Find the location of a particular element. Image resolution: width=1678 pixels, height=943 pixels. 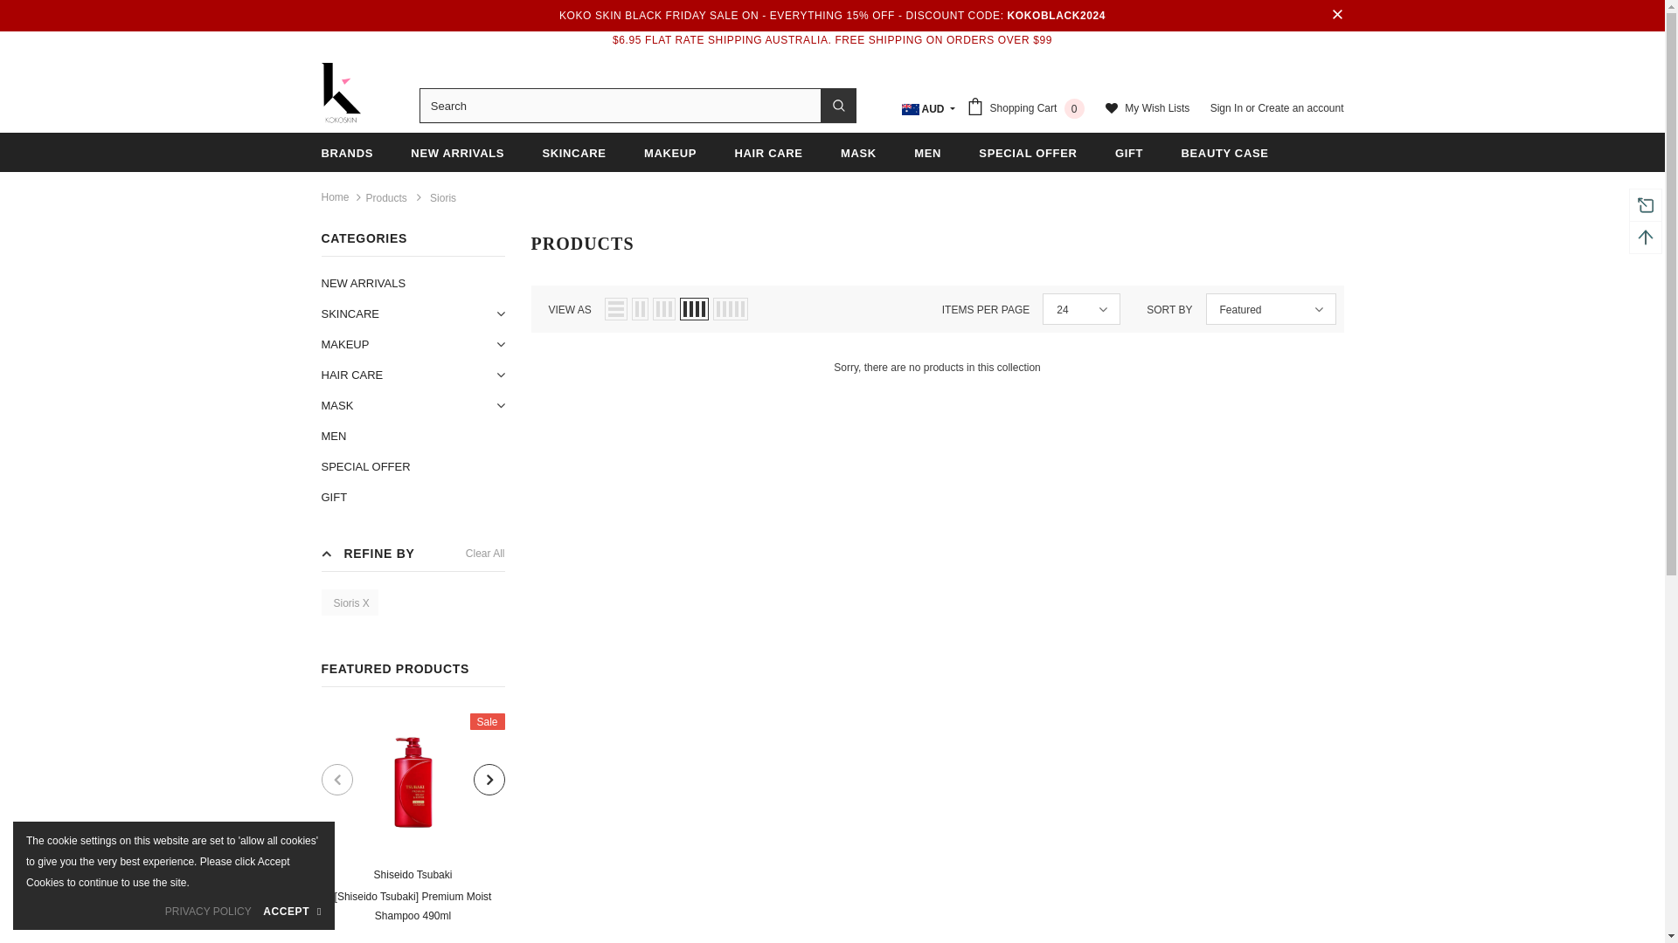

NEW ARRIVALS is located at coordinates (364, 283).